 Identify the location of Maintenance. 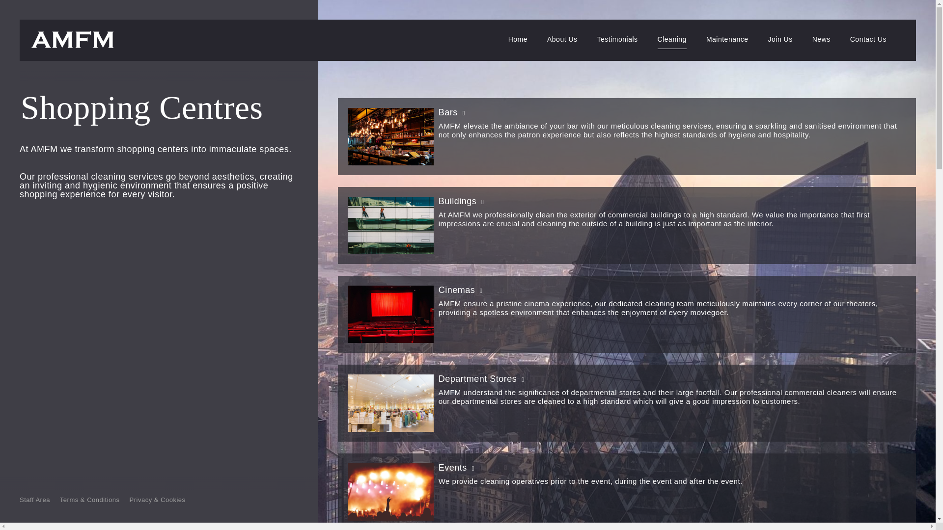
(727, 42).